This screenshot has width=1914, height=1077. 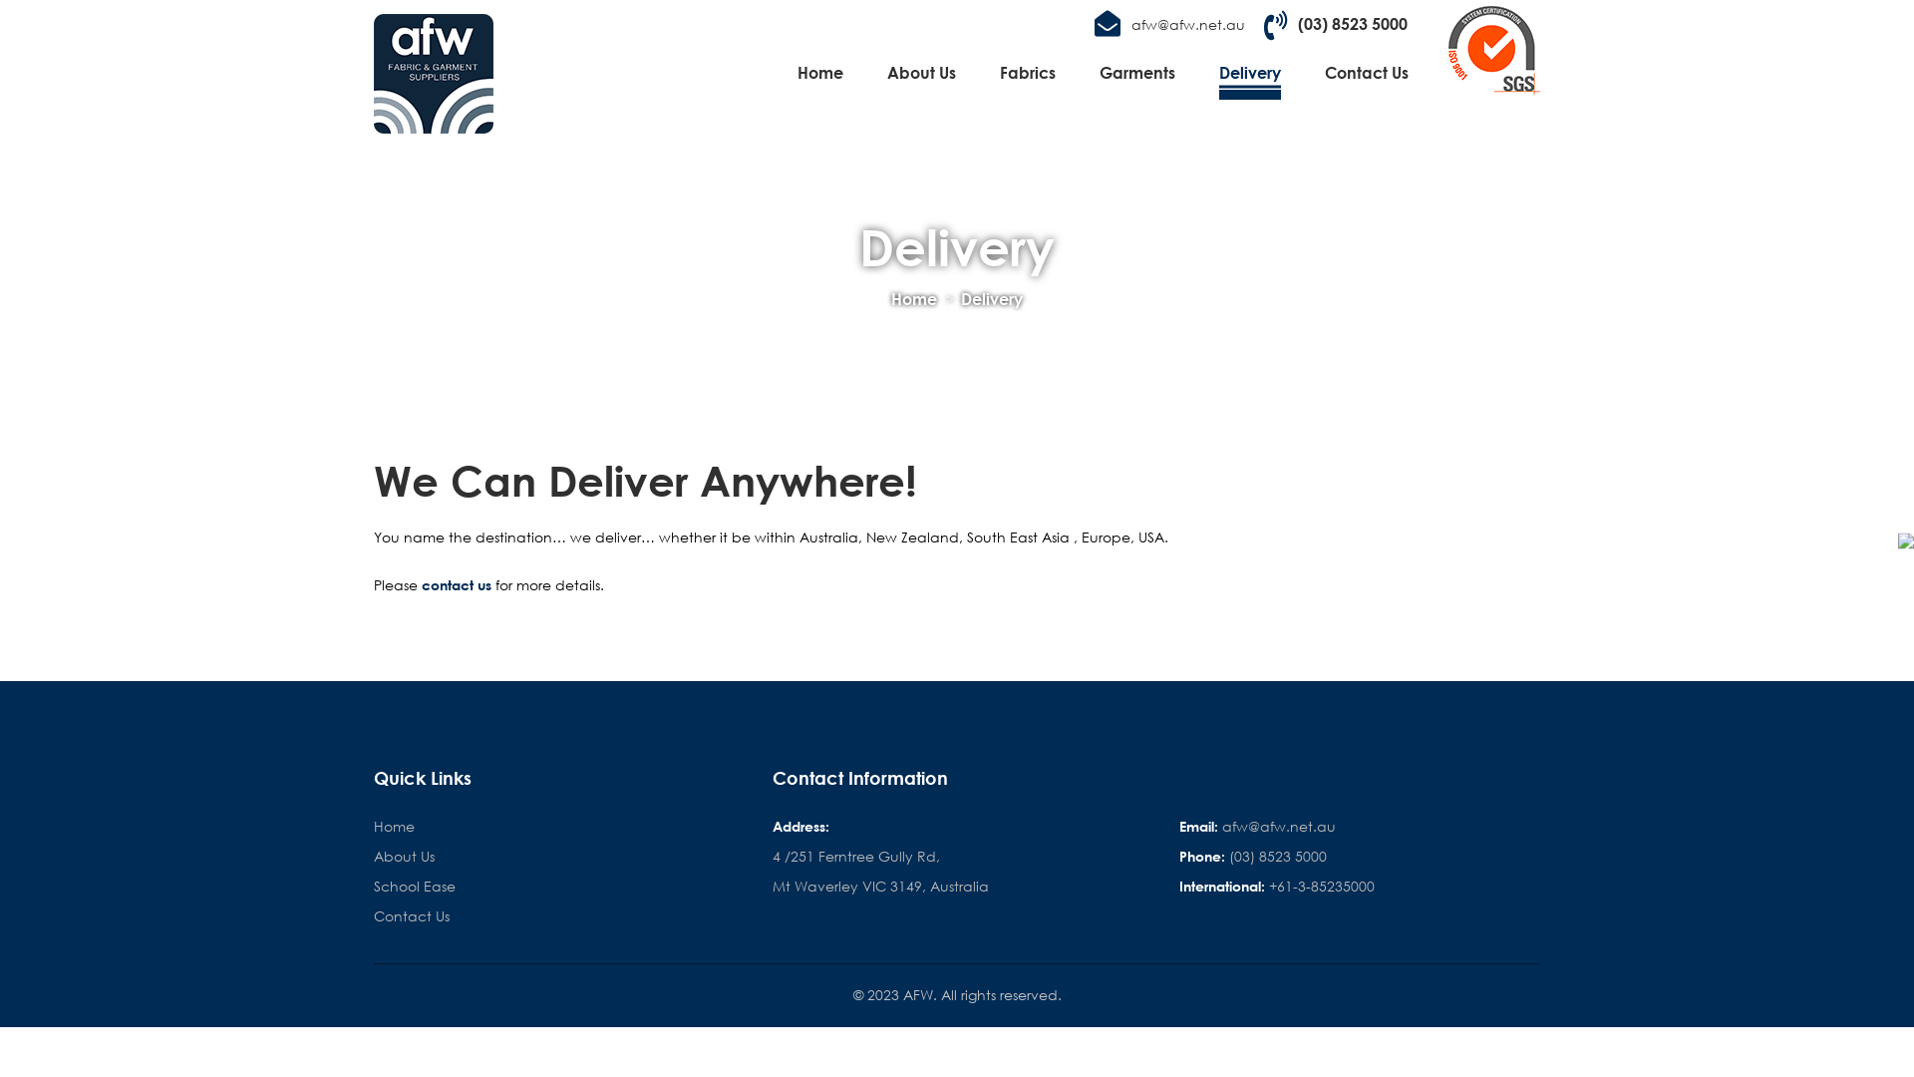 I want to click on About Us, so click(x=921, y=79).